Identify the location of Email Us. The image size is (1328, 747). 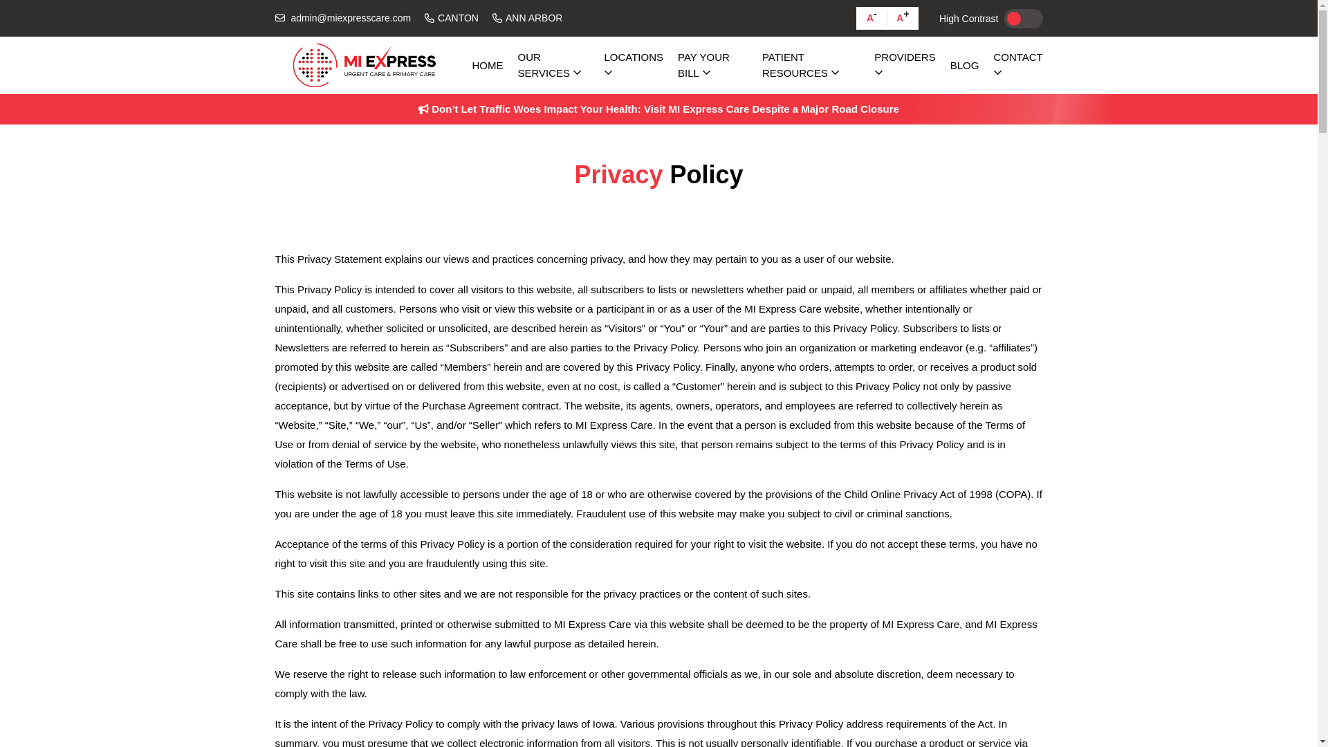
(343, 18).